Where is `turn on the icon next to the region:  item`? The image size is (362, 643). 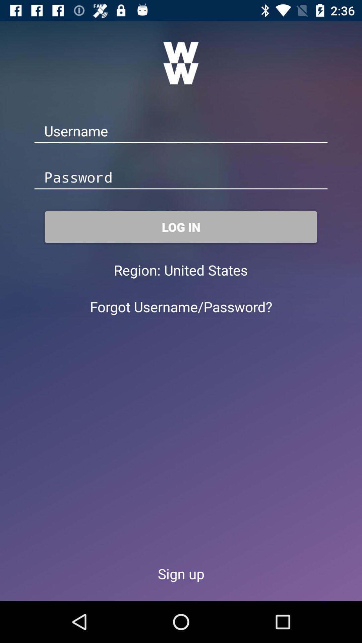
turn on the icon next to the region:  item is located at coordinates (206, 270).